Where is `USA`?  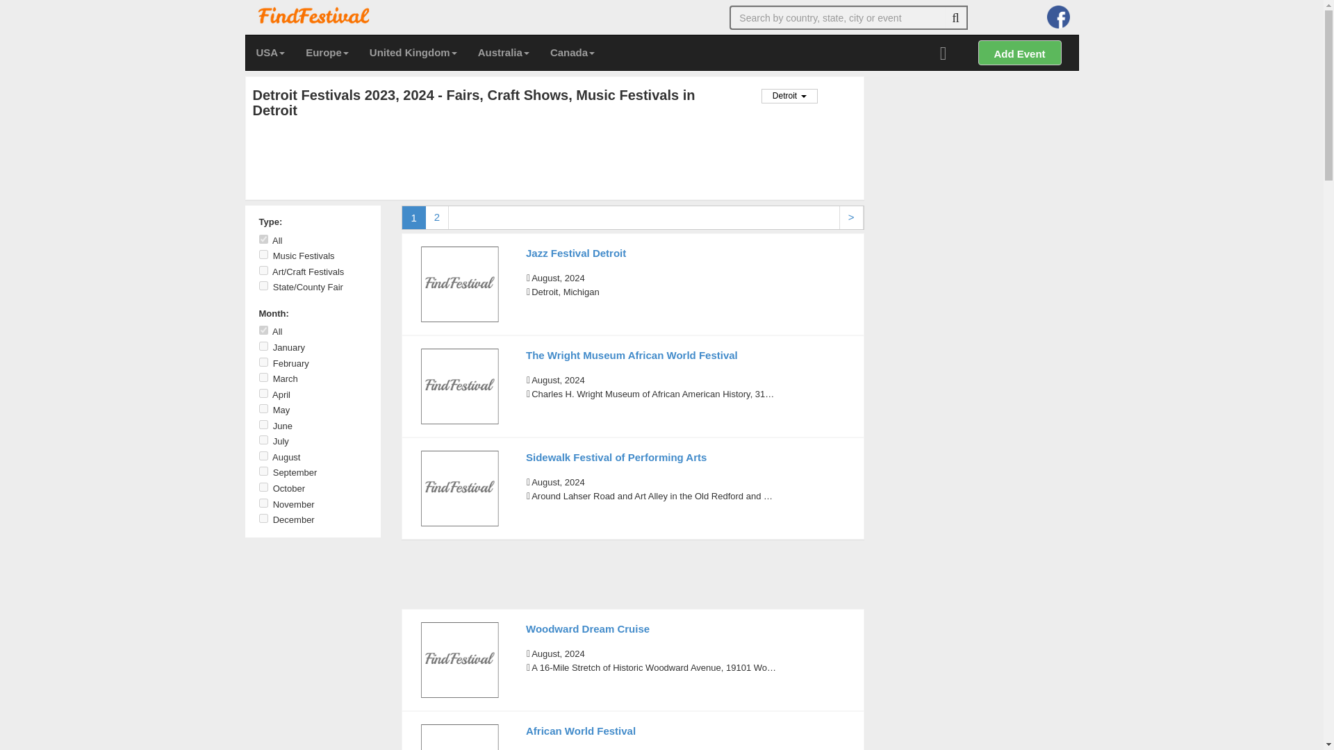
USA is located at coordinates (271, 53).